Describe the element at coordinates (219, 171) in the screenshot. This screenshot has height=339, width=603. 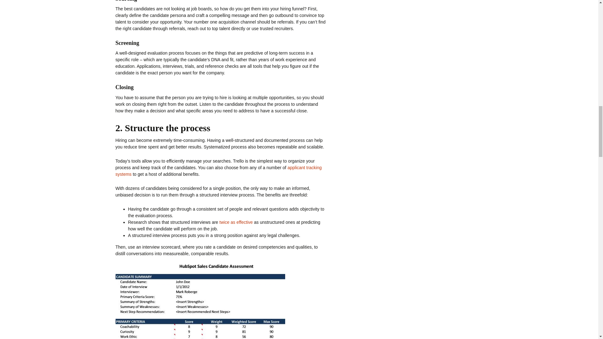
I see `applicant tracking systems` at that location.